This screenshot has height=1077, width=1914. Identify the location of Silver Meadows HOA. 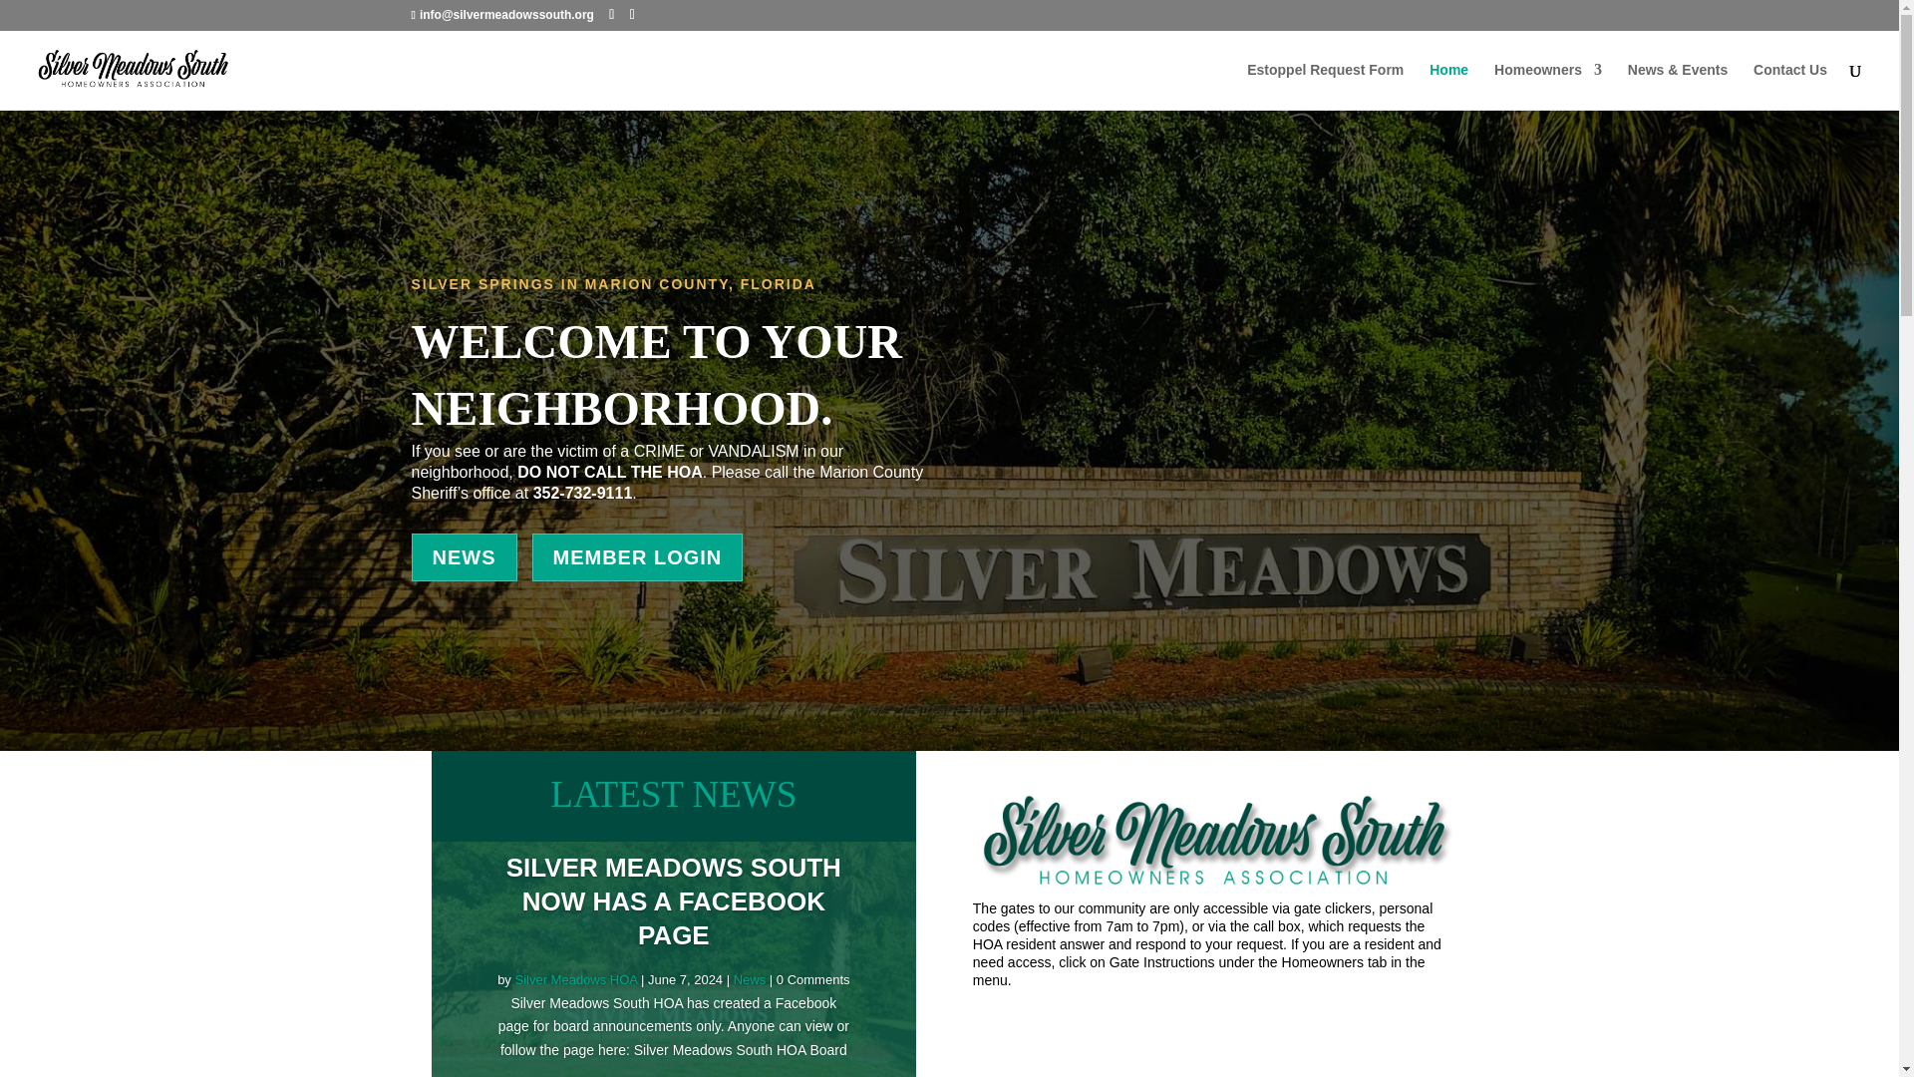
(576, 979).